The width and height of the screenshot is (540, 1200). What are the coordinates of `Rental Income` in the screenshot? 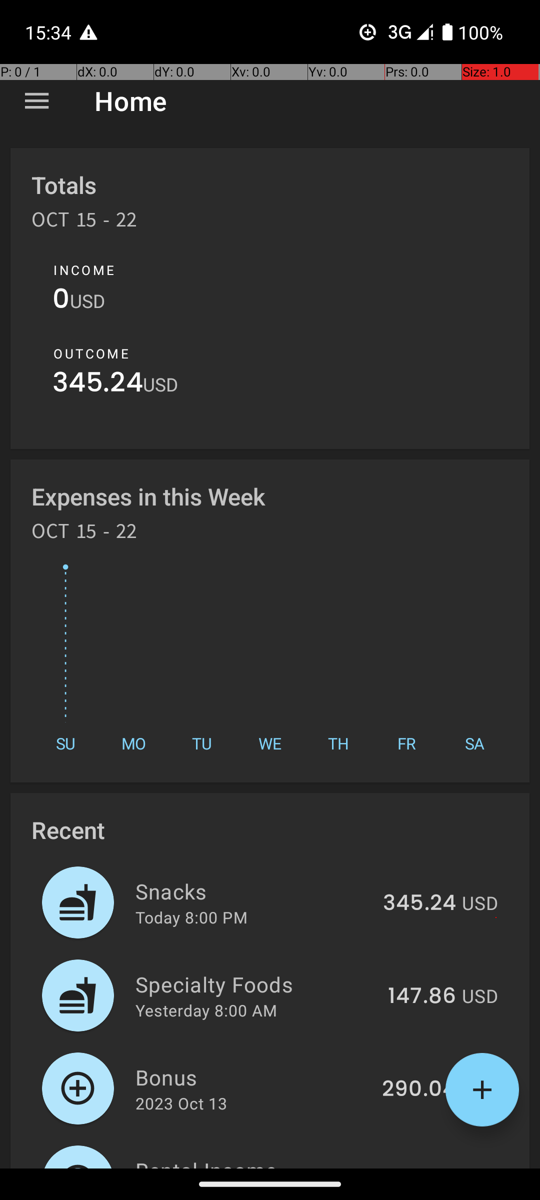 It's located at (254, 1162).